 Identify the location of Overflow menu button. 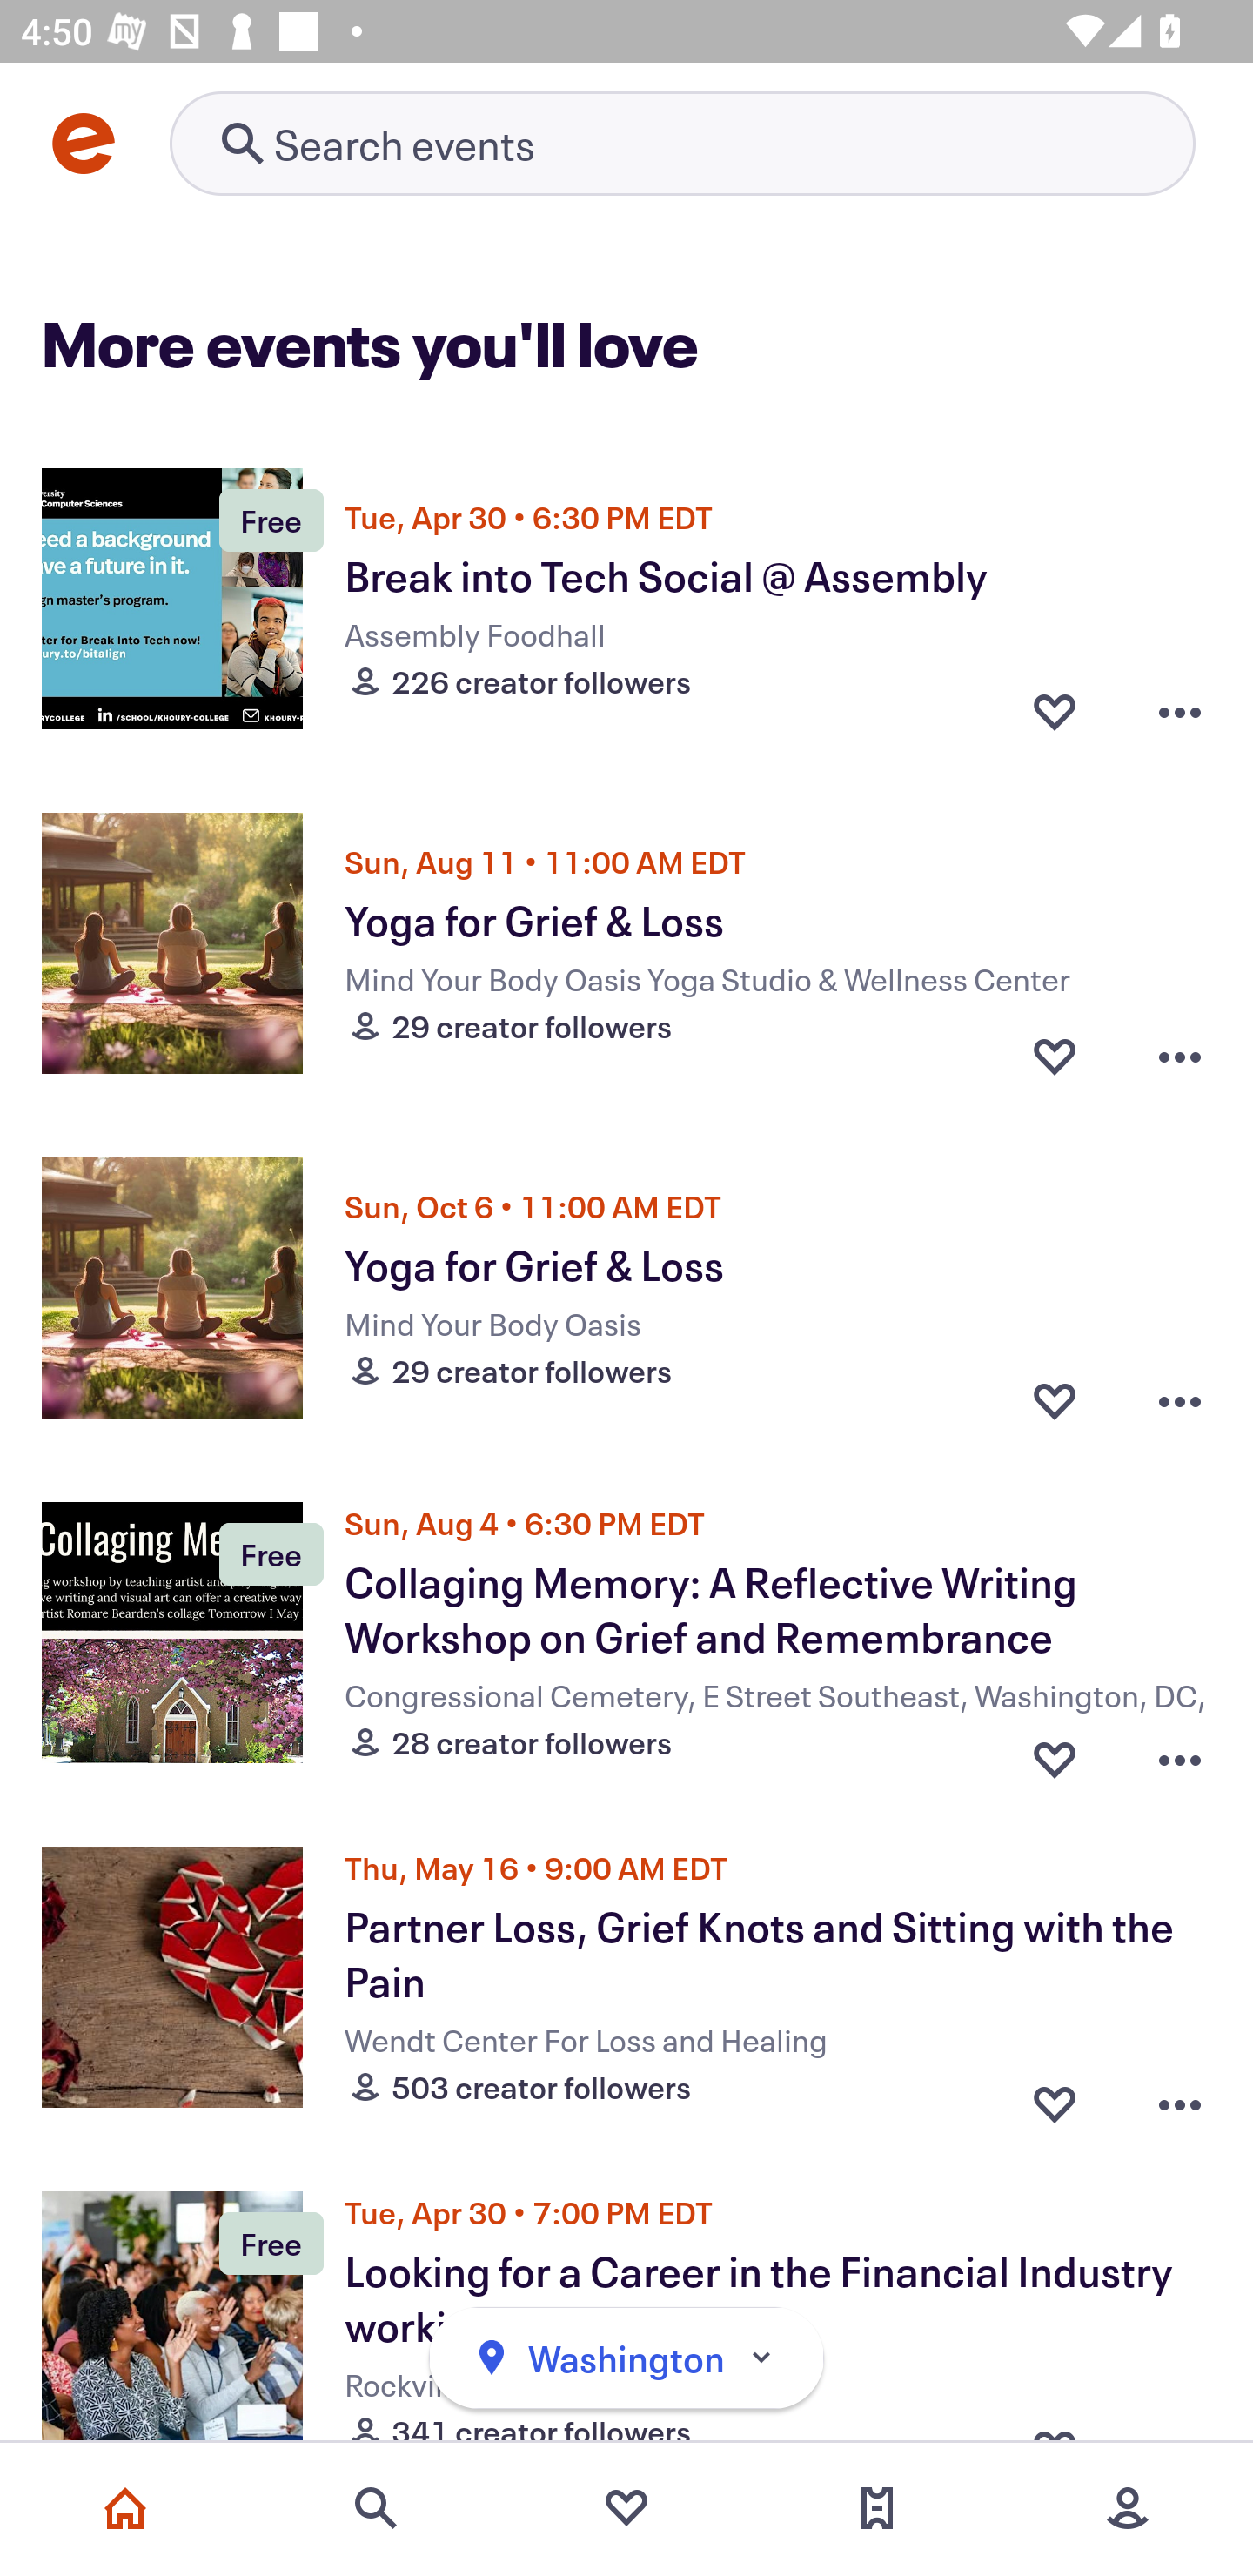
(1180, 1751).